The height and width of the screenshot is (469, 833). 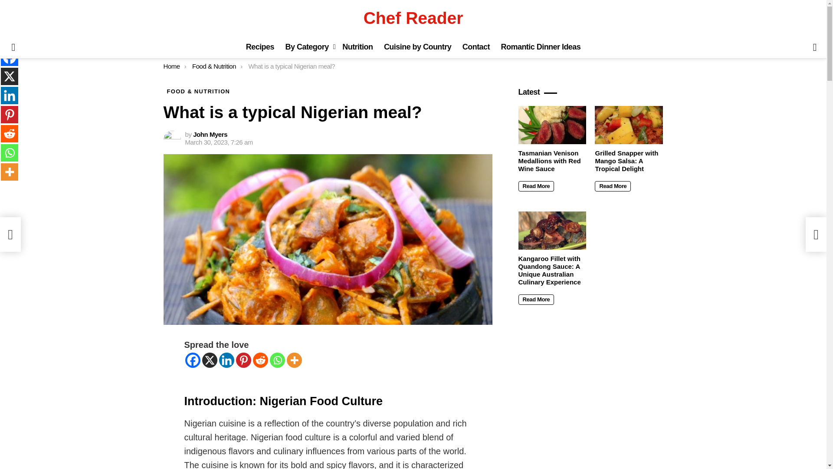 I want to click on Nutrition, so click(x=357, y=47).